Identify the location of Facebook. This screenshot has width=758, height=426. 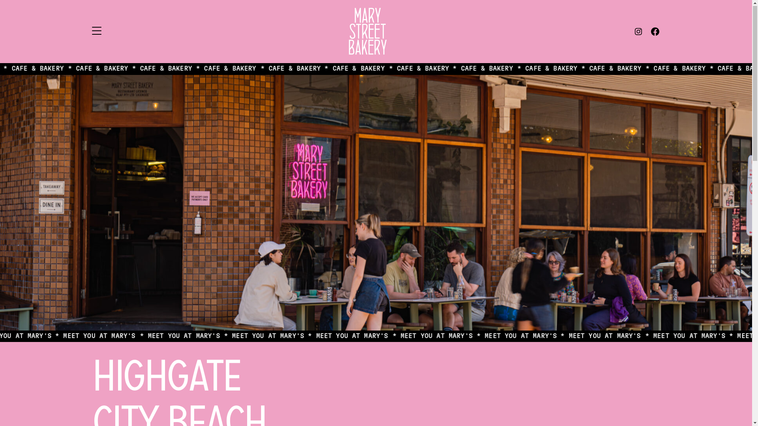
(655, 32).